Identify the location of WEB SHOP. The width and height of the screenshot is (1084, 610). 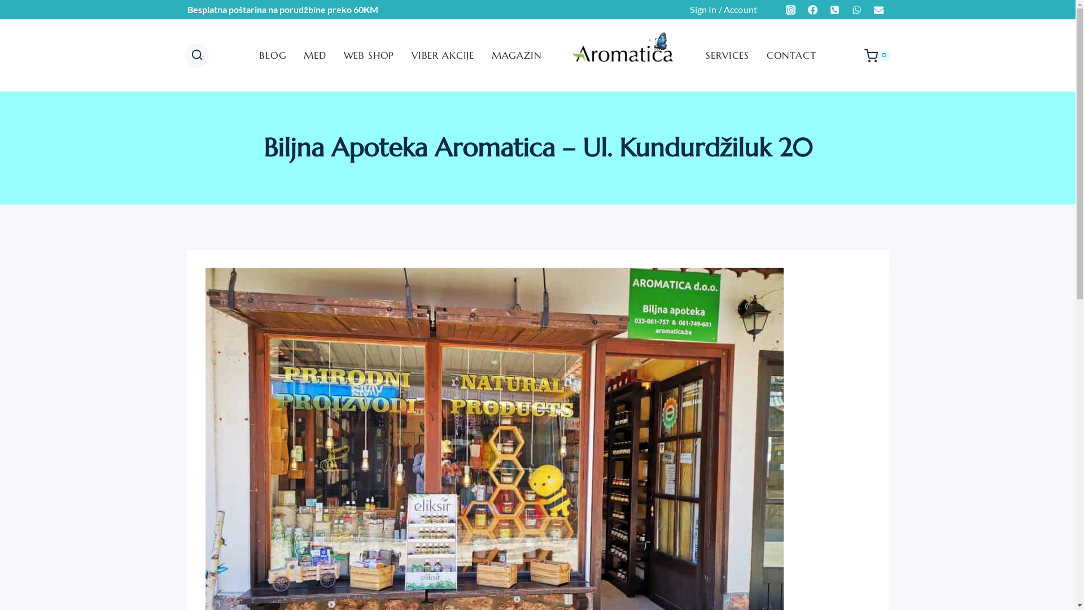
(369, 56).